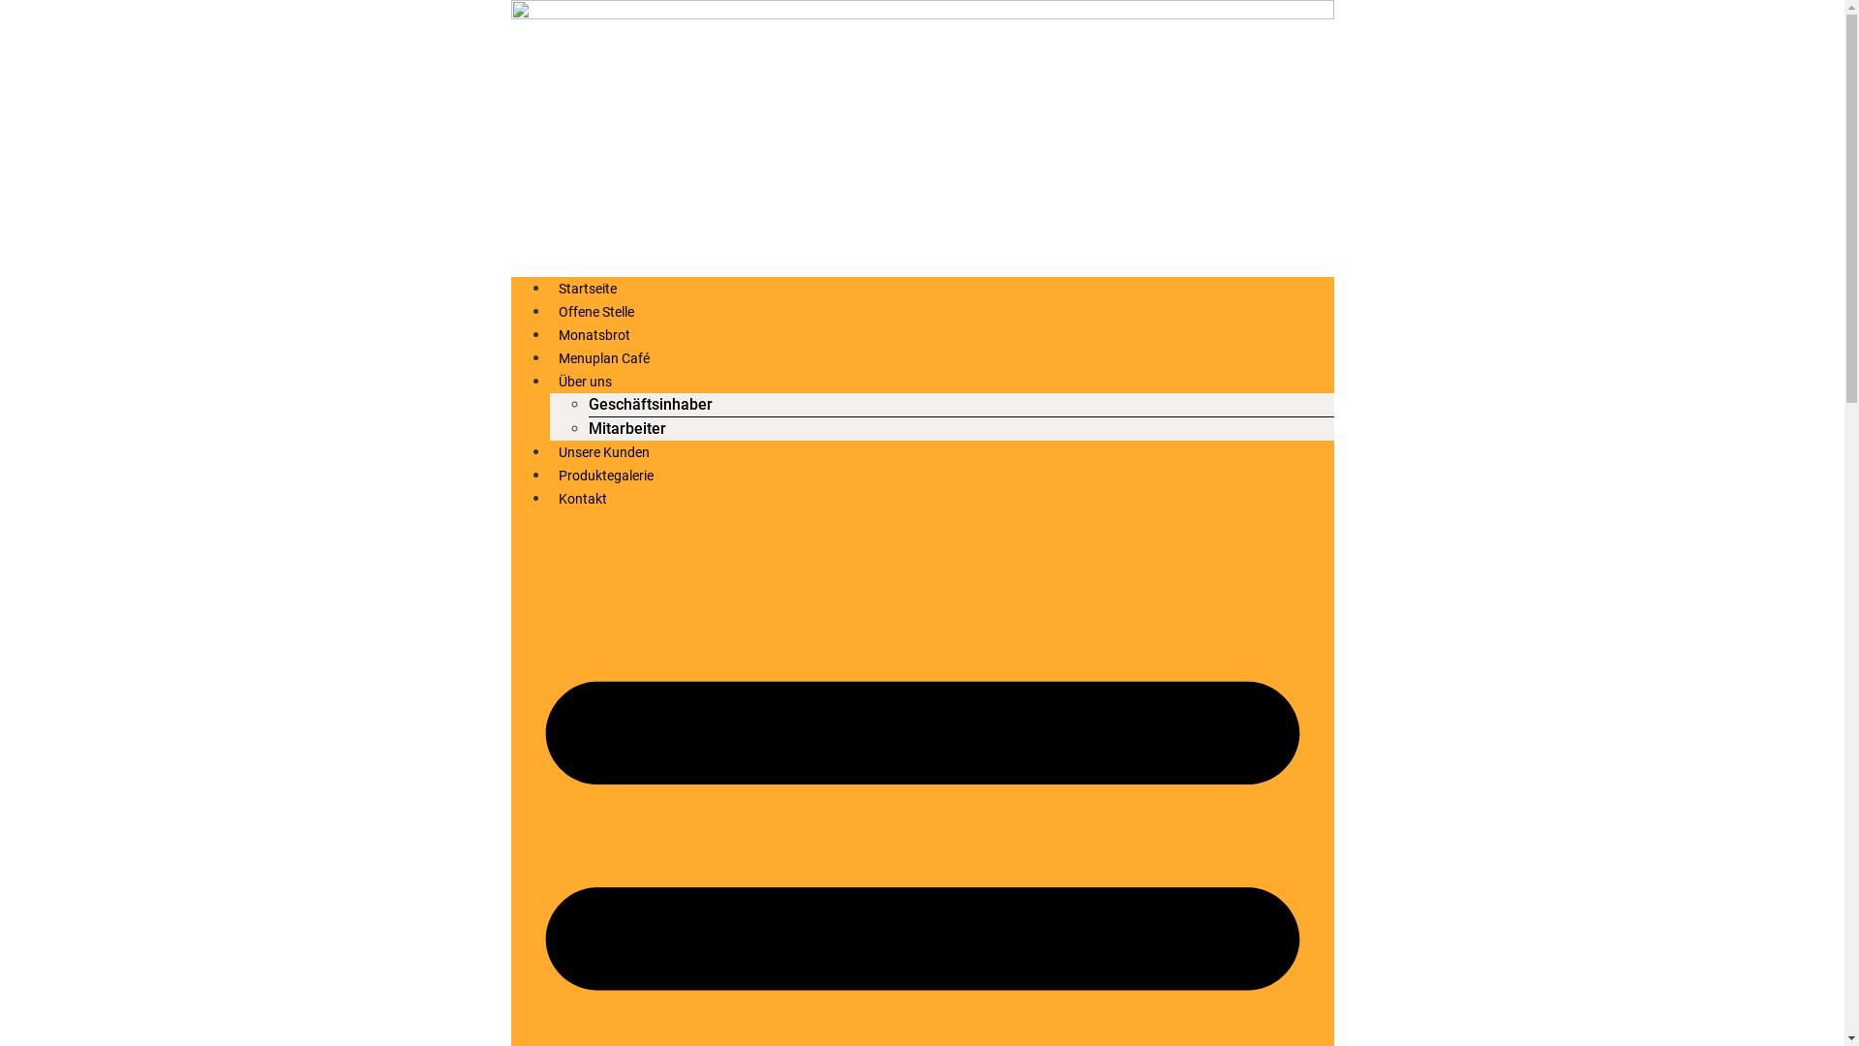 This screenshot has width=1859, height=1046. What do you see at coordinates (604, 452) in the screenshot?
I see `Unsere Kunden` at bounding box center [604, 452].